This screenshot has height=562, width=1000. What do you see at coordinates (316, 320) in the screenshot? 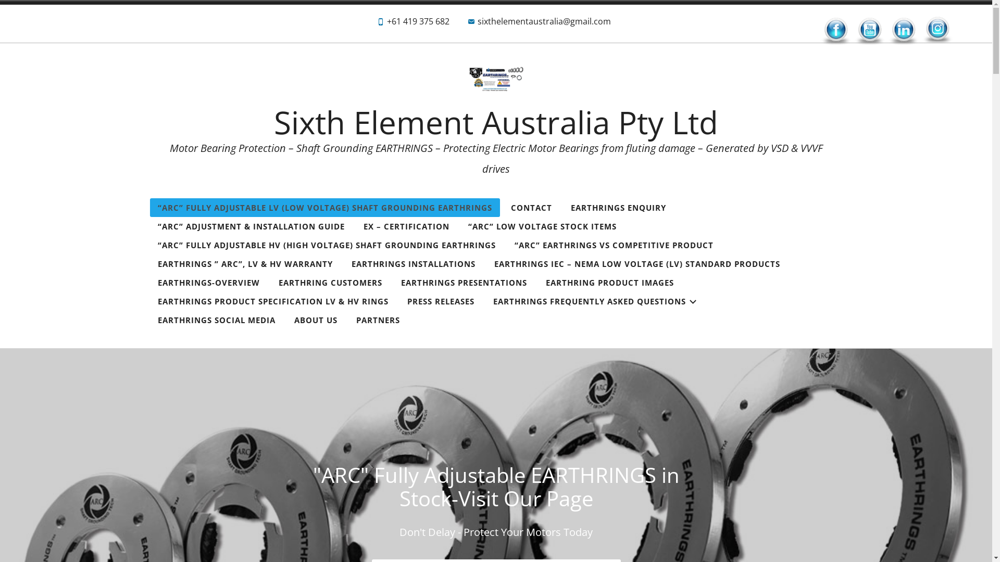
I see `ABOUT US` at bounding box center [316, 320].